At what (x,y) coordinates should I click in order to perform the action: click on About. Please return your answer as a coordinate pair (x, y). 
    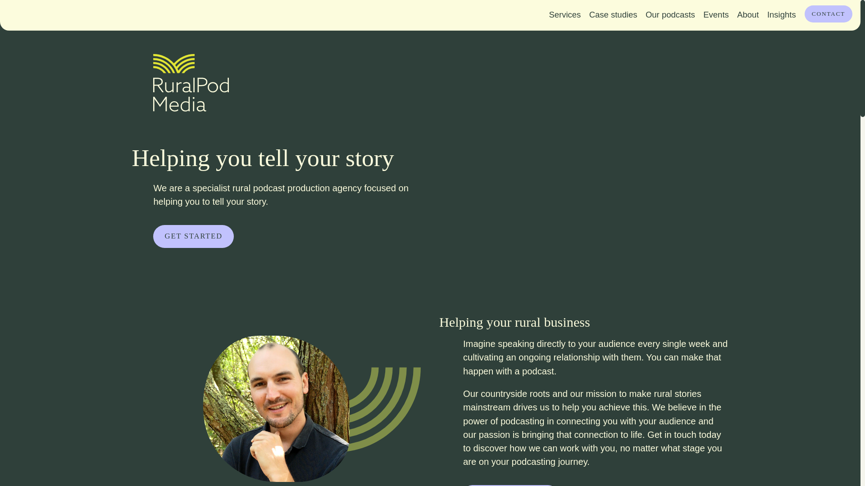
    Looking at the image, I should click on (748, 14).